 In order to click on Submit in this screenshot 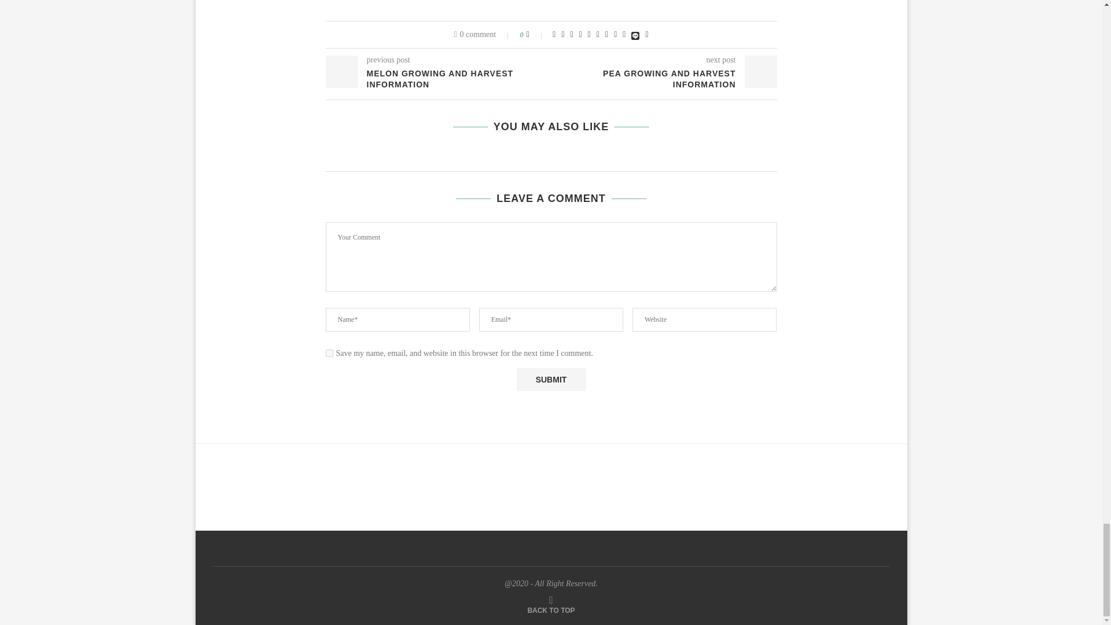, I will do `click(551, 380)`.